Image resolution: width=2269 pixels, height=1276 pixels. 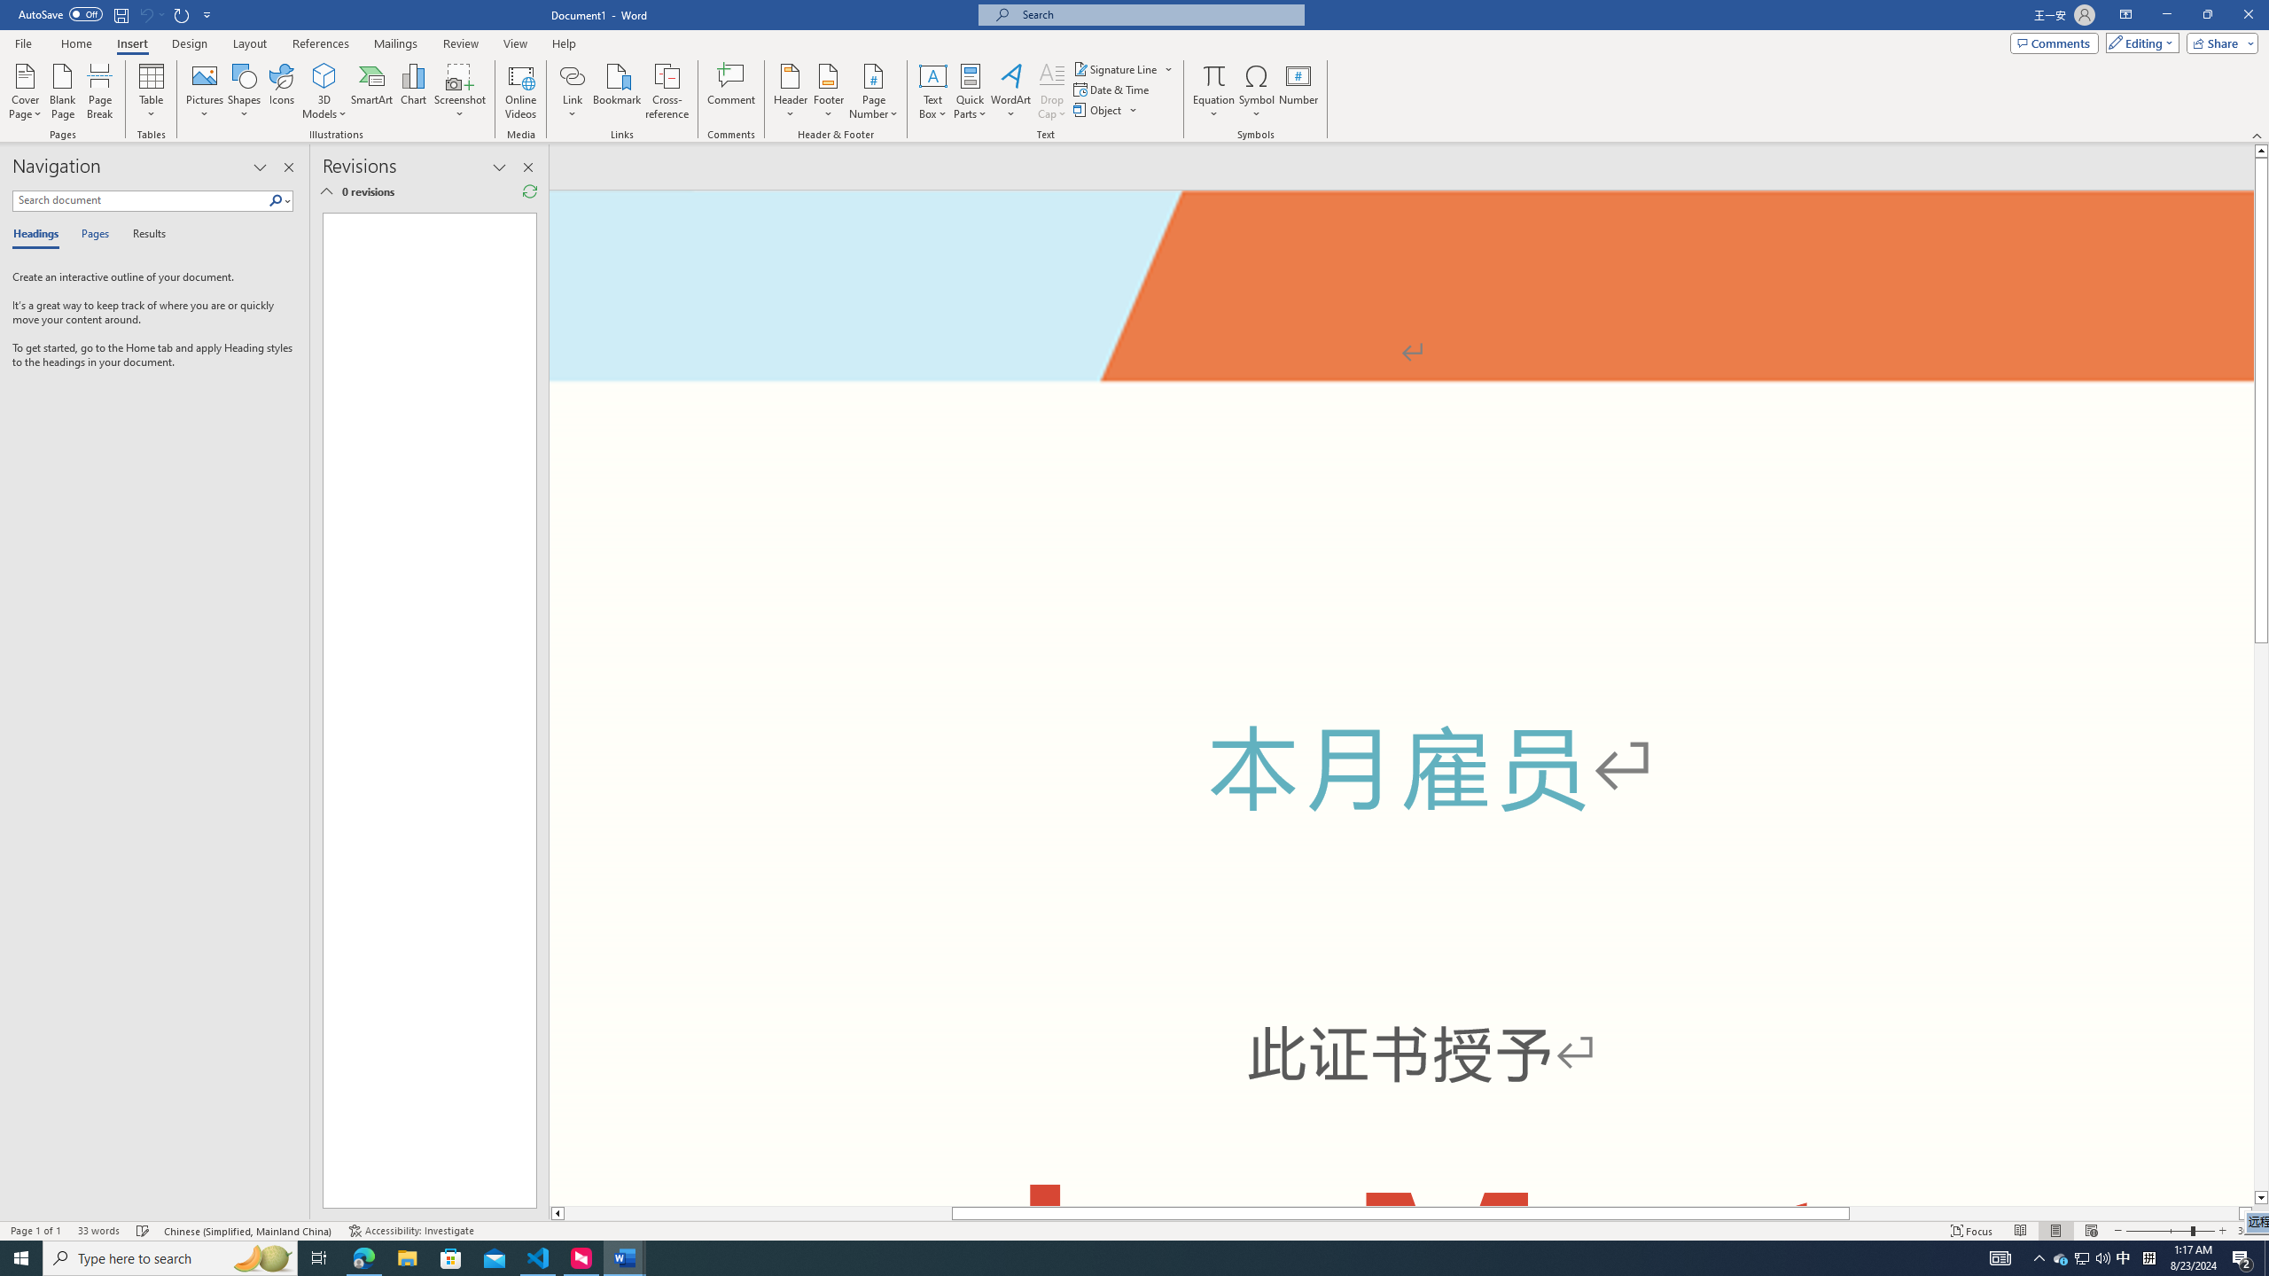 What do you see at coordinates (324, 91) in the screenshot?
I see `3D Models` at bounding box center [324, 91].